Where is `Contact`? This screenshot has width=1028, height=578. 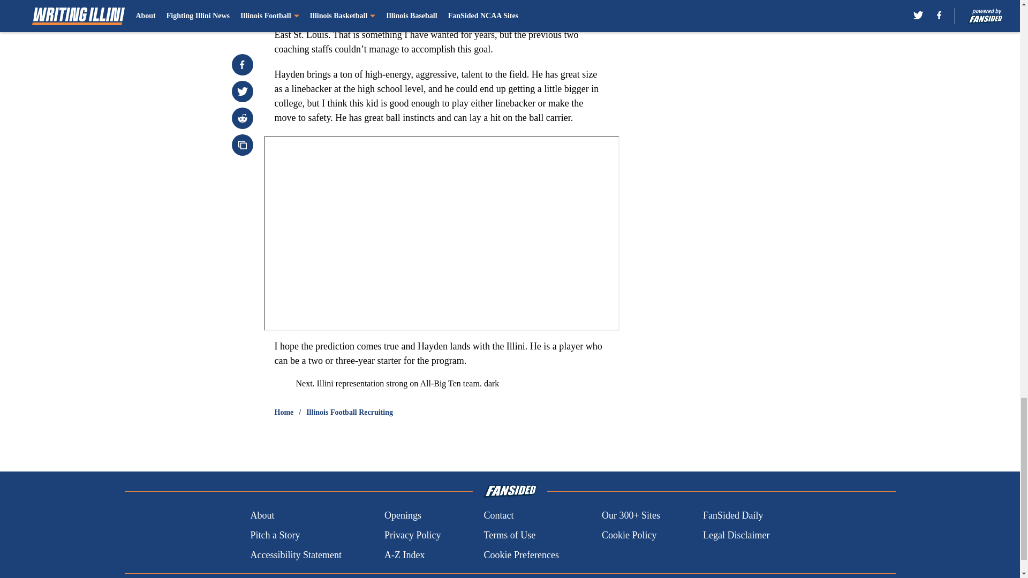 Contact is located at coordinates (498, 516).